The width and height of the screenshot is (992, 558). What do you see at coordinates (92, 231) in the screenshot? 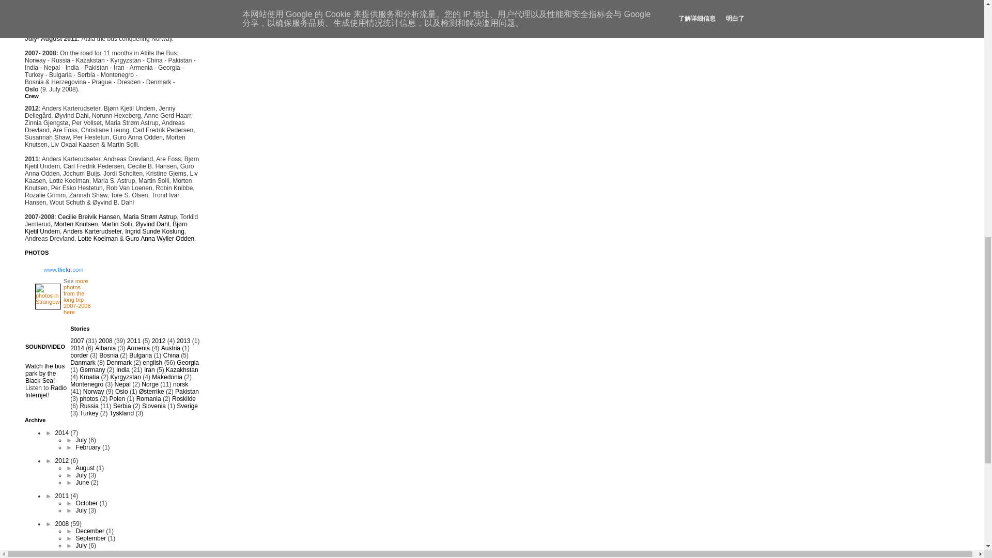
I see `Anders Karterudseter` at bounding box center [92, 231].